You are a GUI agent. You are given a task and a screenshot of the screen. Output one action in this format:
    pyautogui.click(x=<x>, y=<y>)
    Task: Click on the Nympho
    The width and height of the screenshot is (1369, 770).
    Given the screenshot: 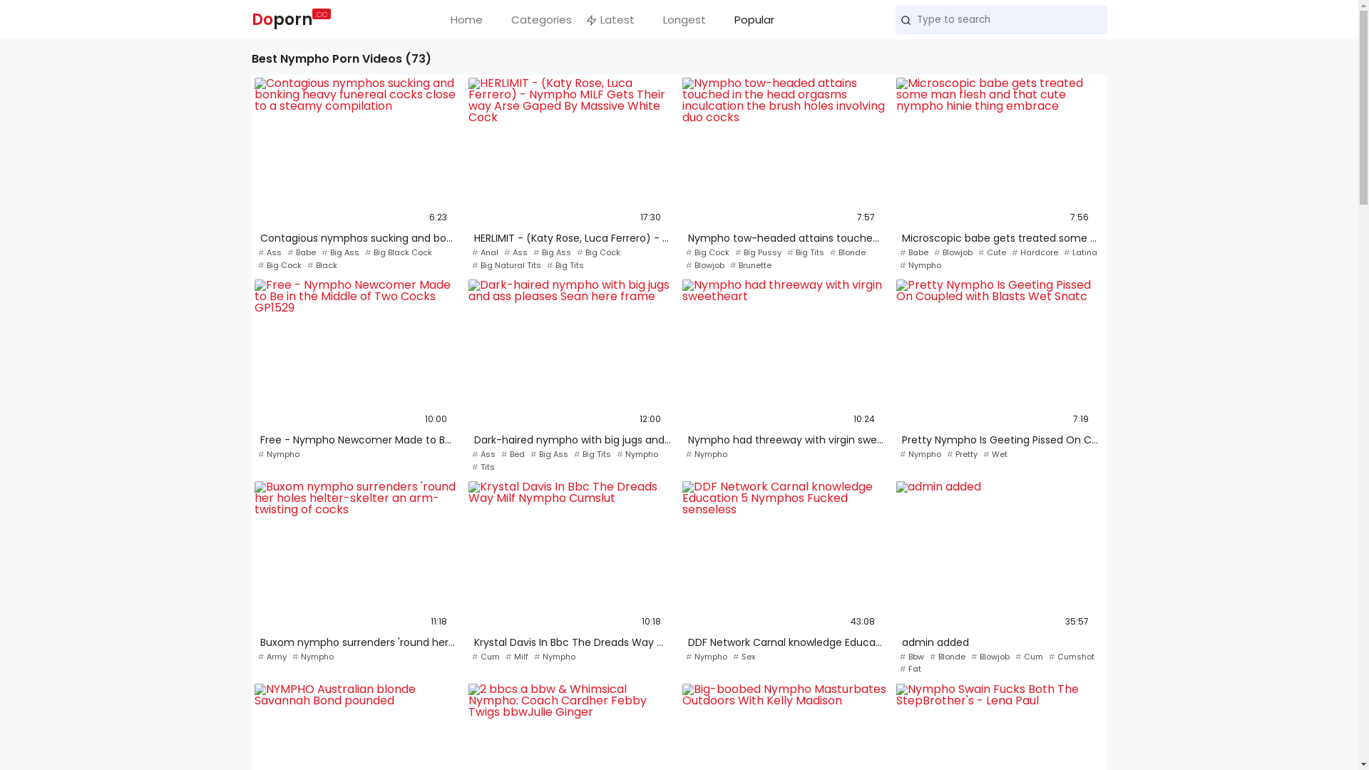 What is the action you would take?
    pyautogui.click(x=554, y=657)
    